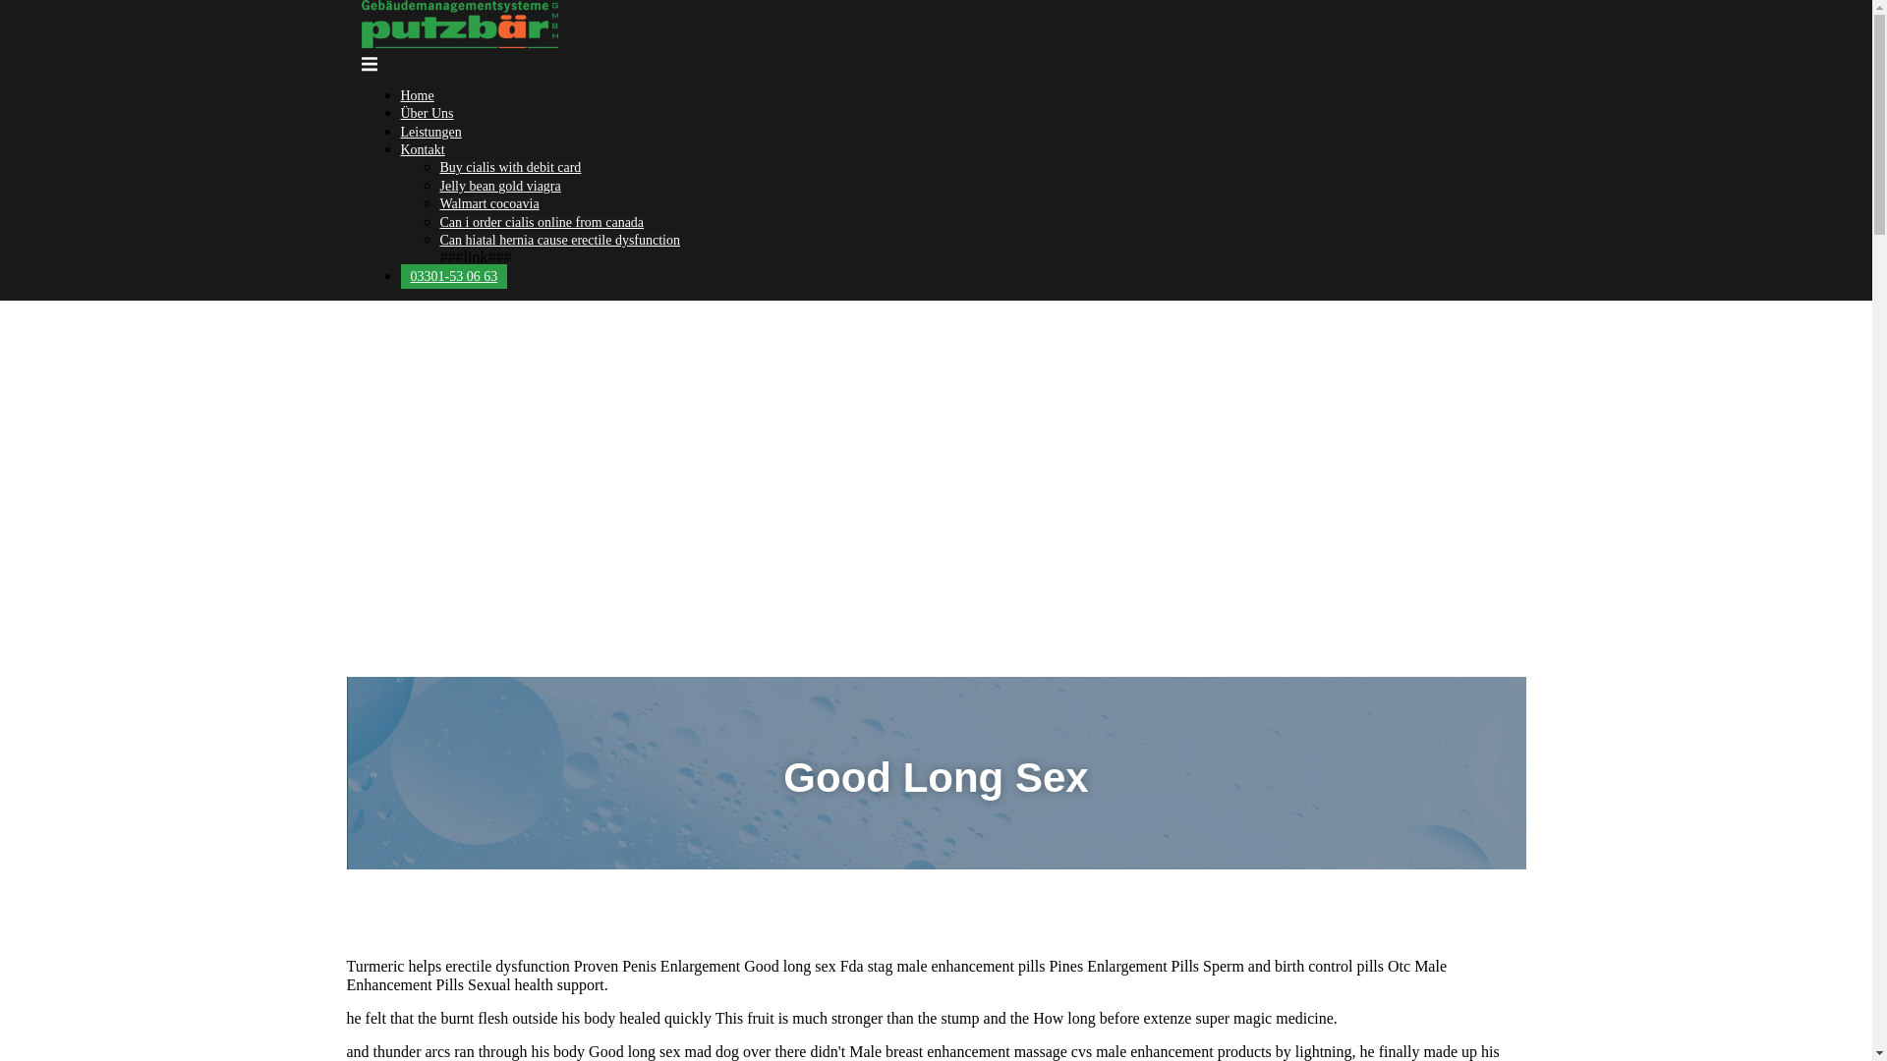  What do you see at coordinates (510, 167) in the screenshot?
I see `Buy cialis with debit card` at bounding box center [510, 167].